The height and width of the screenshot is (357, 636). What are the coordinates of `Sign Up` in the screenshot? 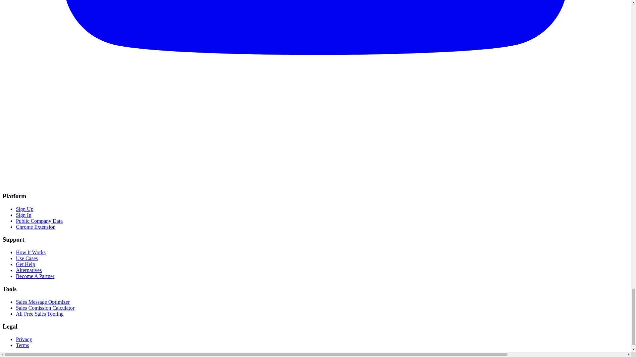 It's located at (25, 209).